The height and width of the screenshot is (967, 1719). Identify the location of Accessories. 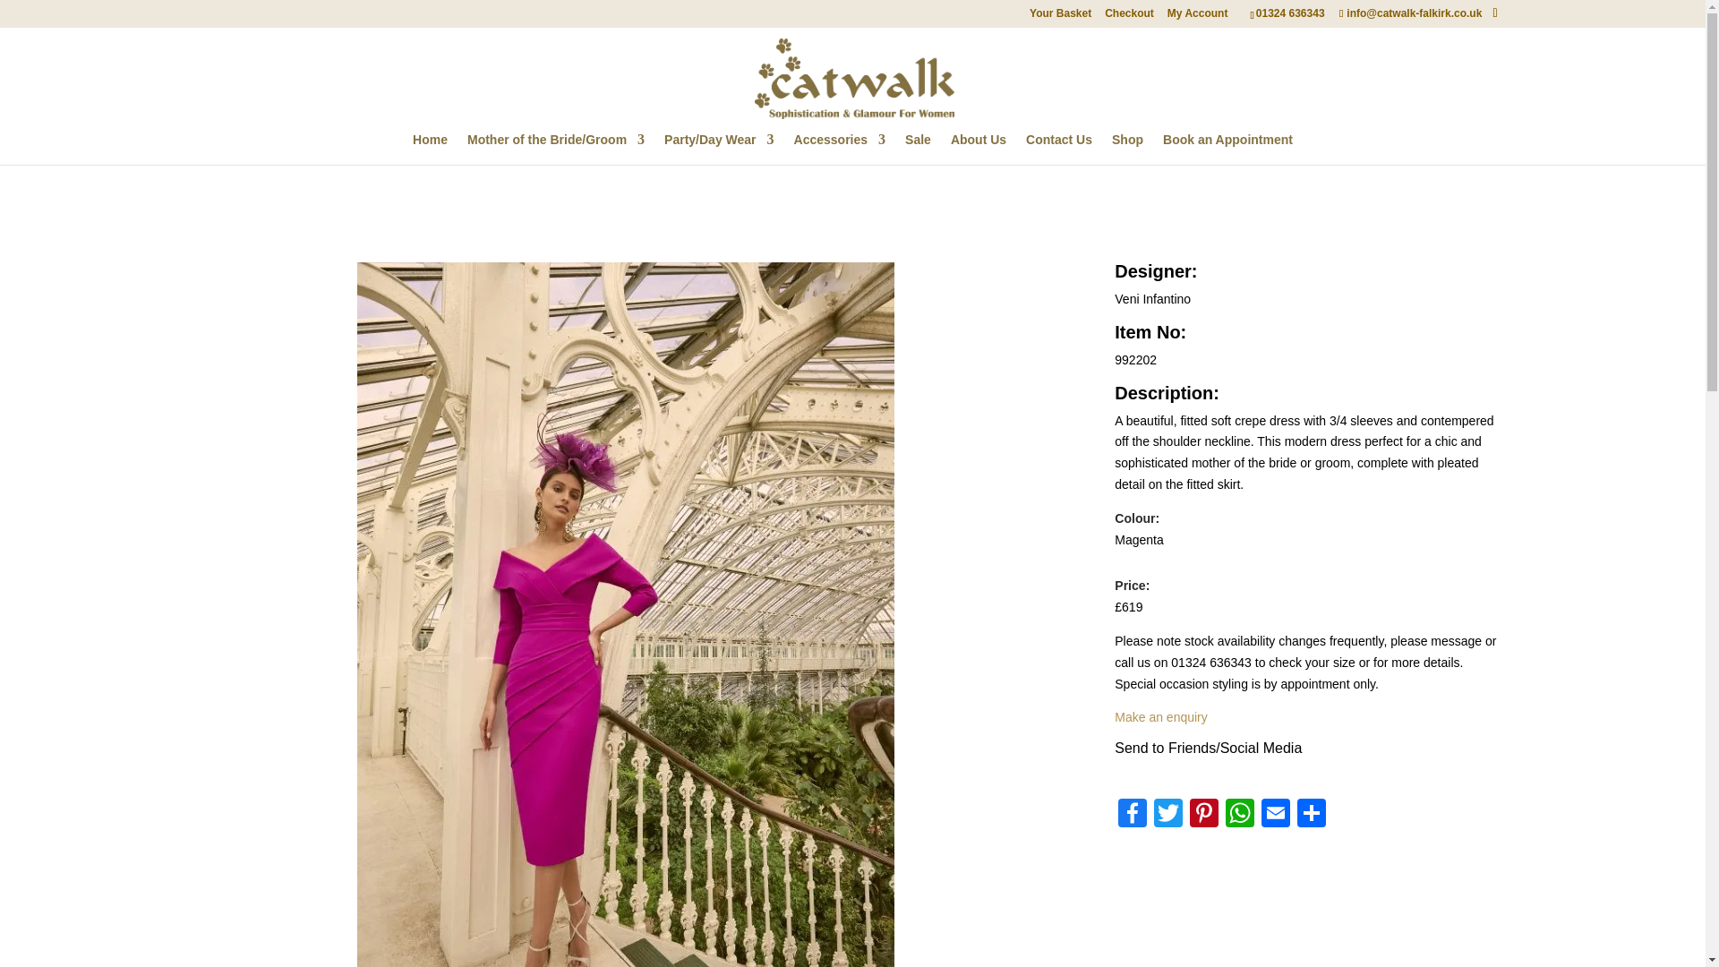
(840, 149).